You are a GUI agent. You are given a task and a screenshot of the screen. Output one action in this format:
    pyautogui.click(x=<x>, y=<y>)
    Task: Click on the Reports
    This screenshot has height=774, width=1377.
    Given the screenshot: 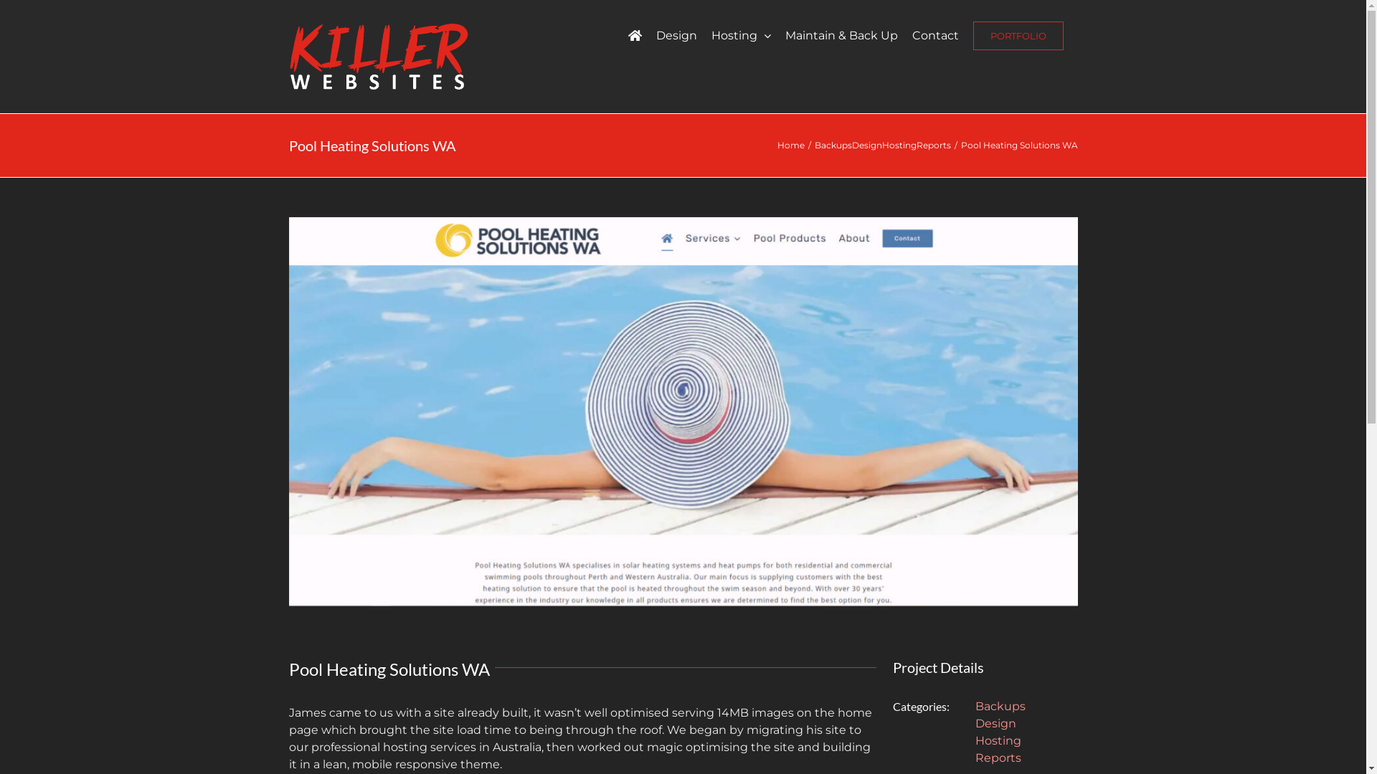 What is the action you would take?
    pyautogui.click(x=998, y=758)
    